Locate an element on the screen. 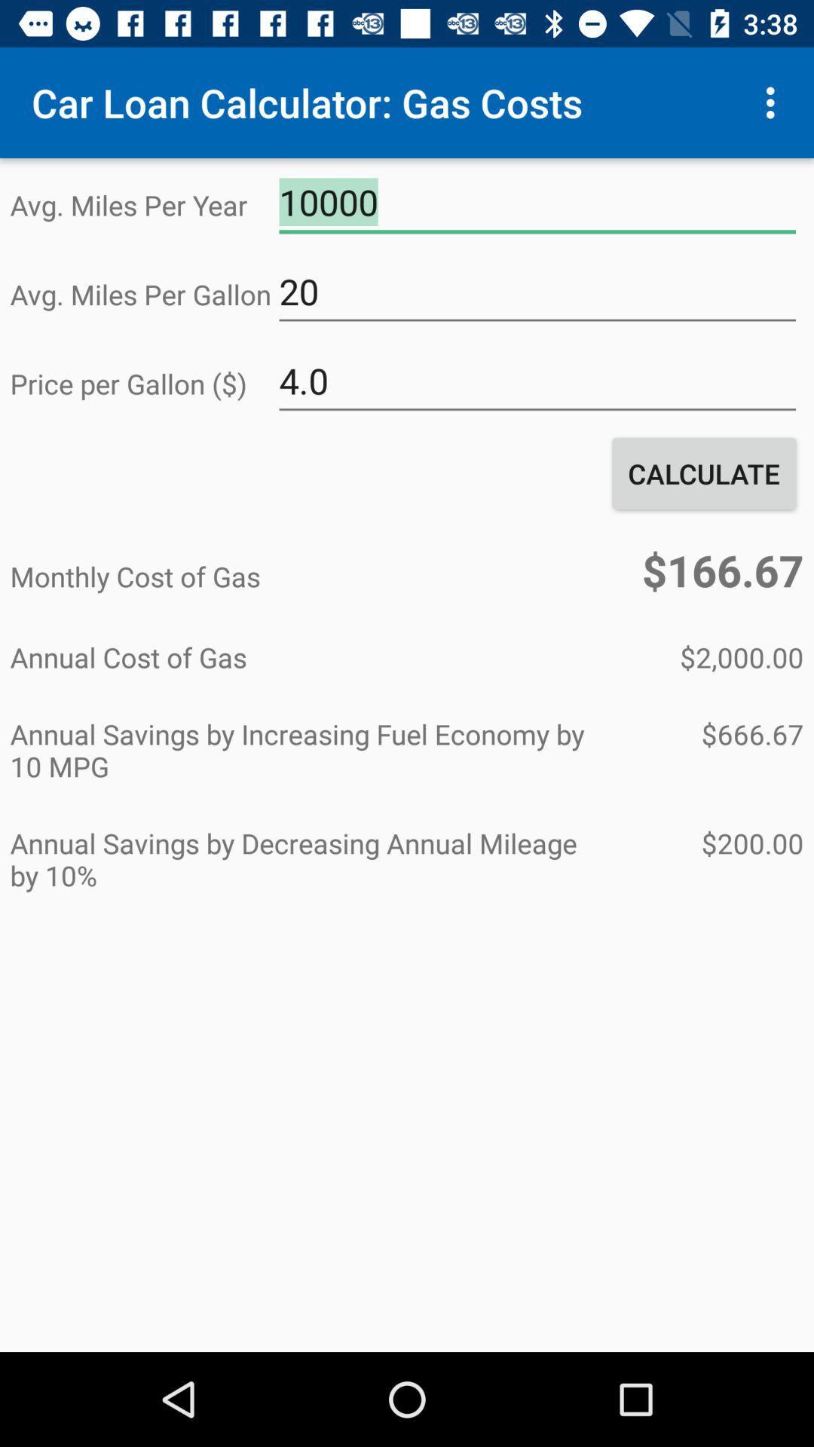 The width and height of the screenshot is (814, 1447). press the item to the right of car loan calculator icon is located at coordinates (775, 102).